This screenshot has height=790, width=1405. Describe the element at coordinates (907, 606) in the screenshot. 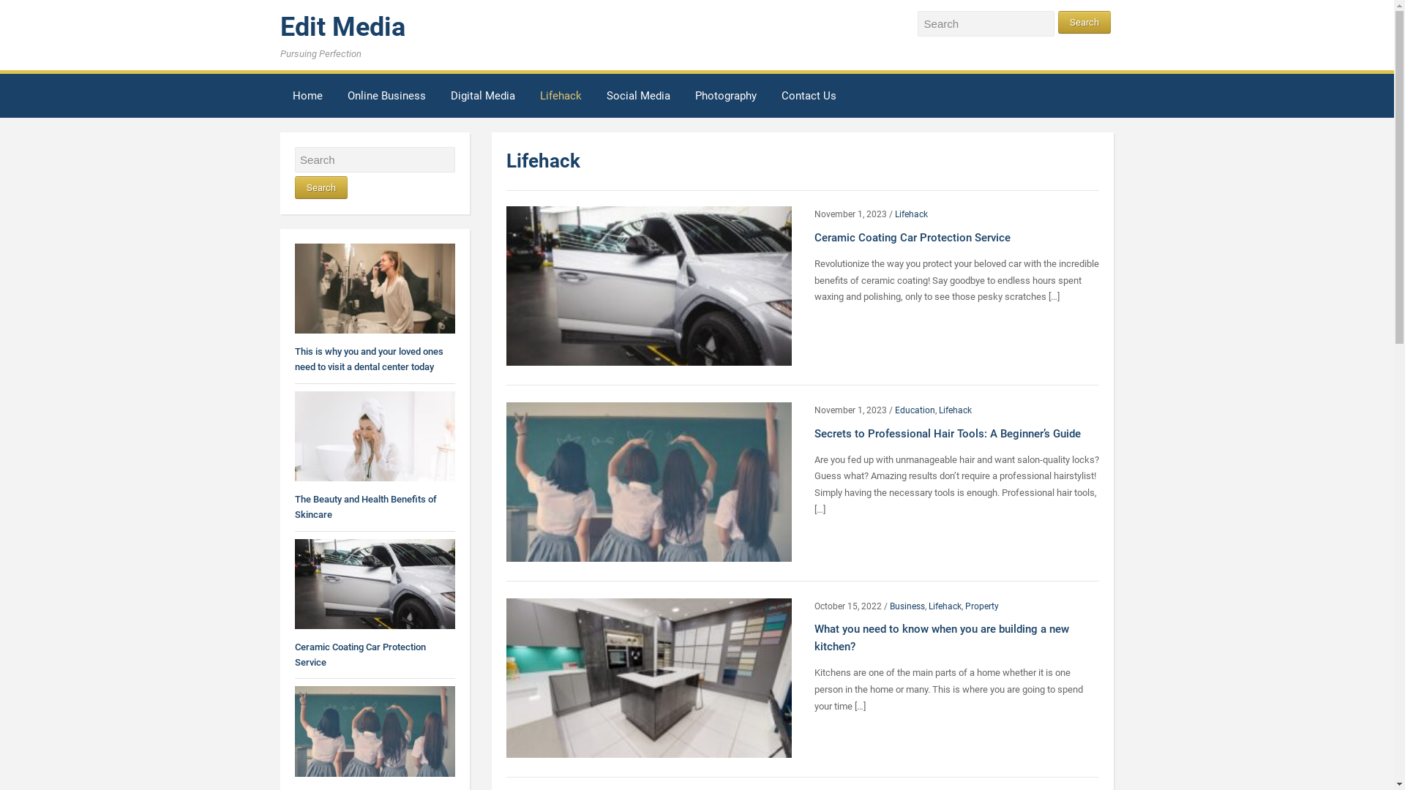

I see `Business` at that location.